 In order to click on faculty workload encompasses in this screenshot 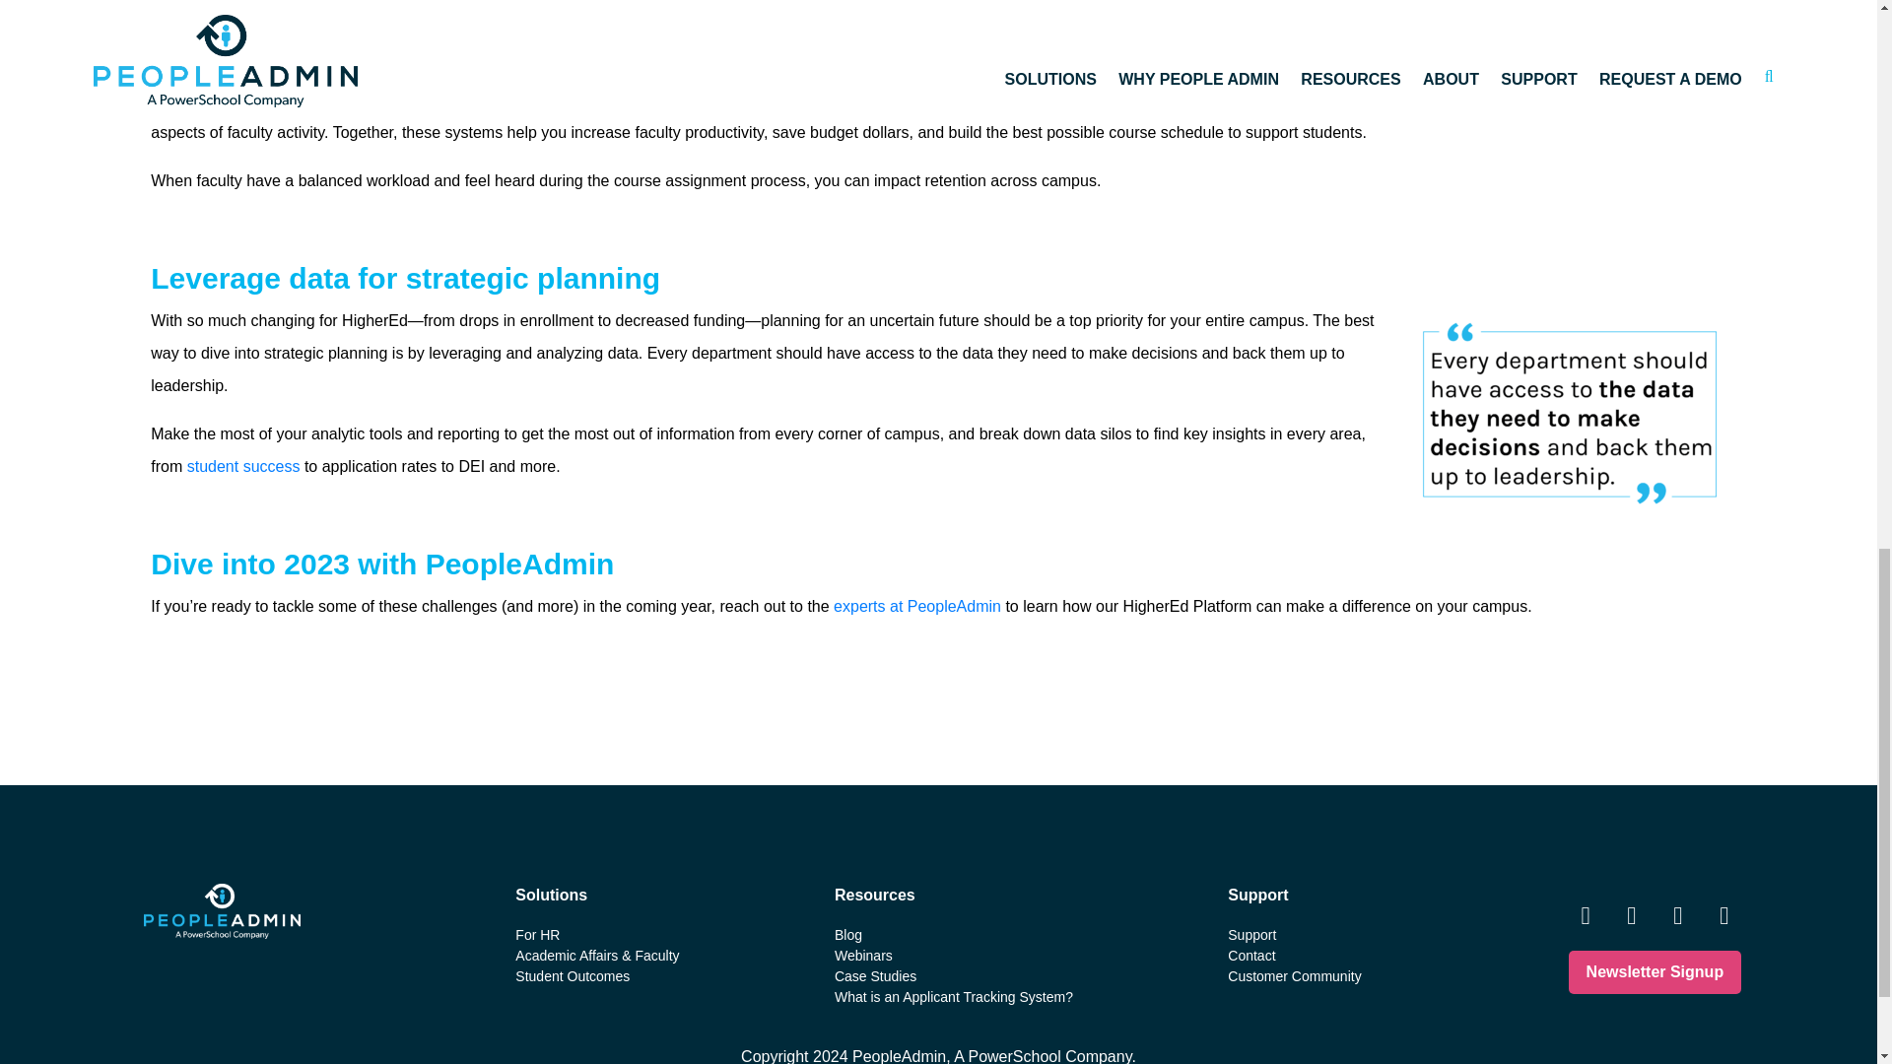, I will do `click(1403, 19)`.